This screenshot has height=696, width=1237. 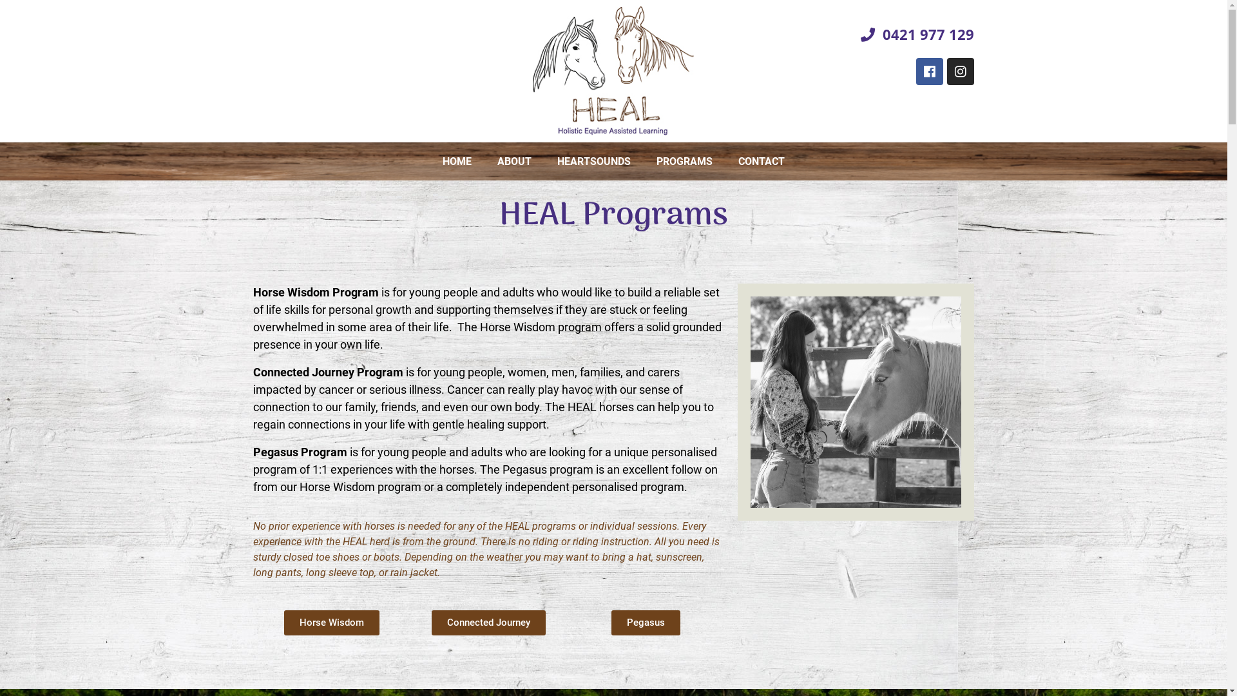 I want to click on HOME, so click(x=457, y=161).